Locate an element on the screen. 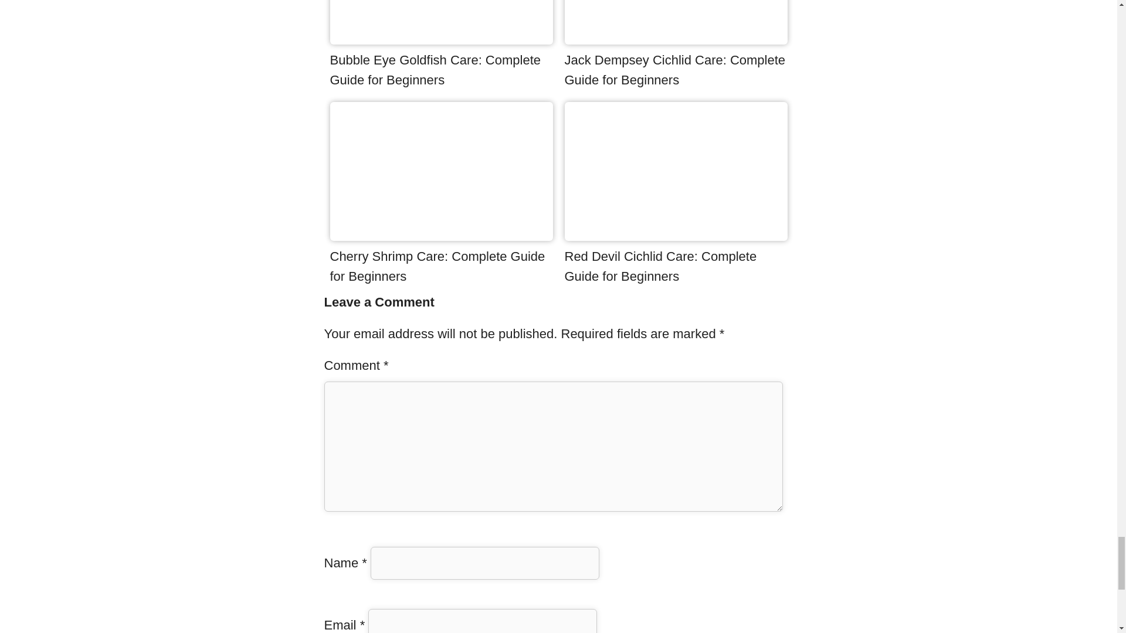 The width and height of the screenshot is (1126, 633). Jack Dempsey Cichlid Care: Complete Guide for Beginners is located at coordinates (676, 40).